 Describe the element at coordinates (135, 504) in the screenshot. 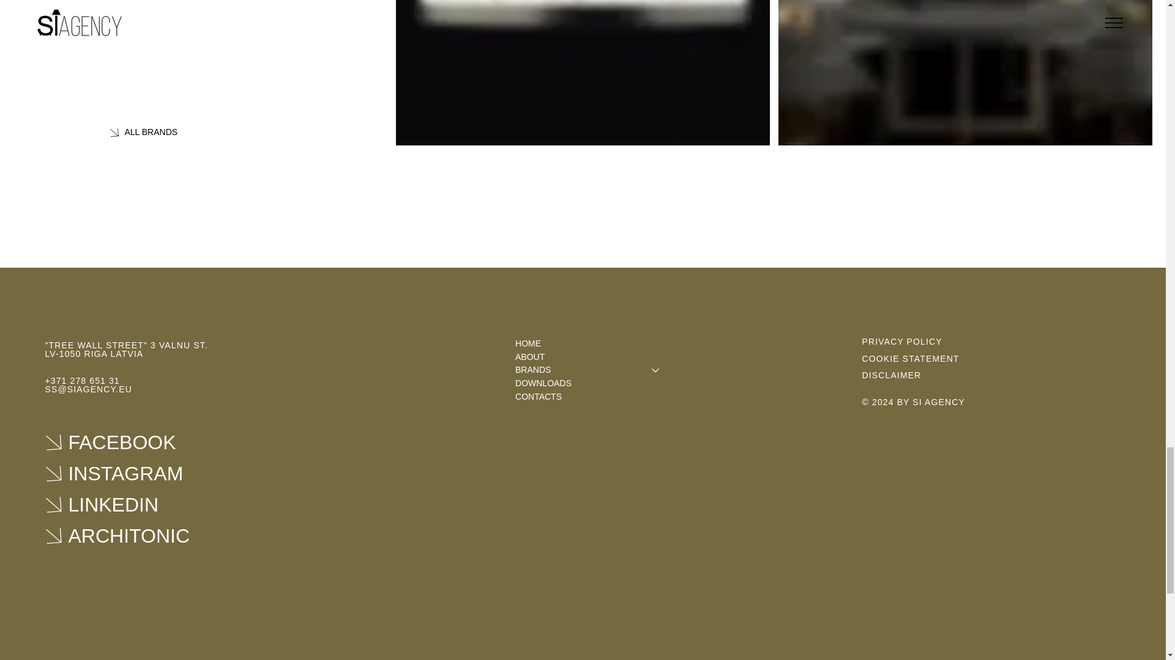

I see `LINKEDIN` at that location.